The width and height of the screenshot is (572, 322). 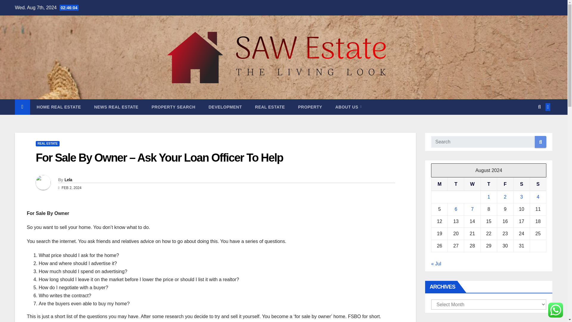 I want to click on Home Real Estate, so click(x=59, y=107).